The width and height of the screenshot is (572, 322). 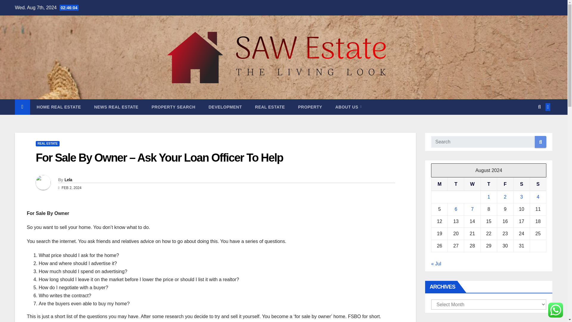 I want to click on Home Real Estate, so click(x=59, y=107).